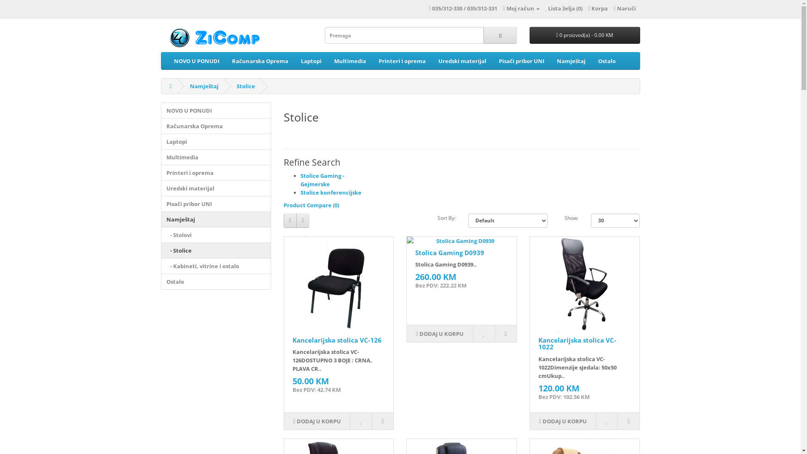  What do you see at coordinates (402, 61) in the screenshot?
I see `Printeri i oprema` at bounding box center [402, 61].